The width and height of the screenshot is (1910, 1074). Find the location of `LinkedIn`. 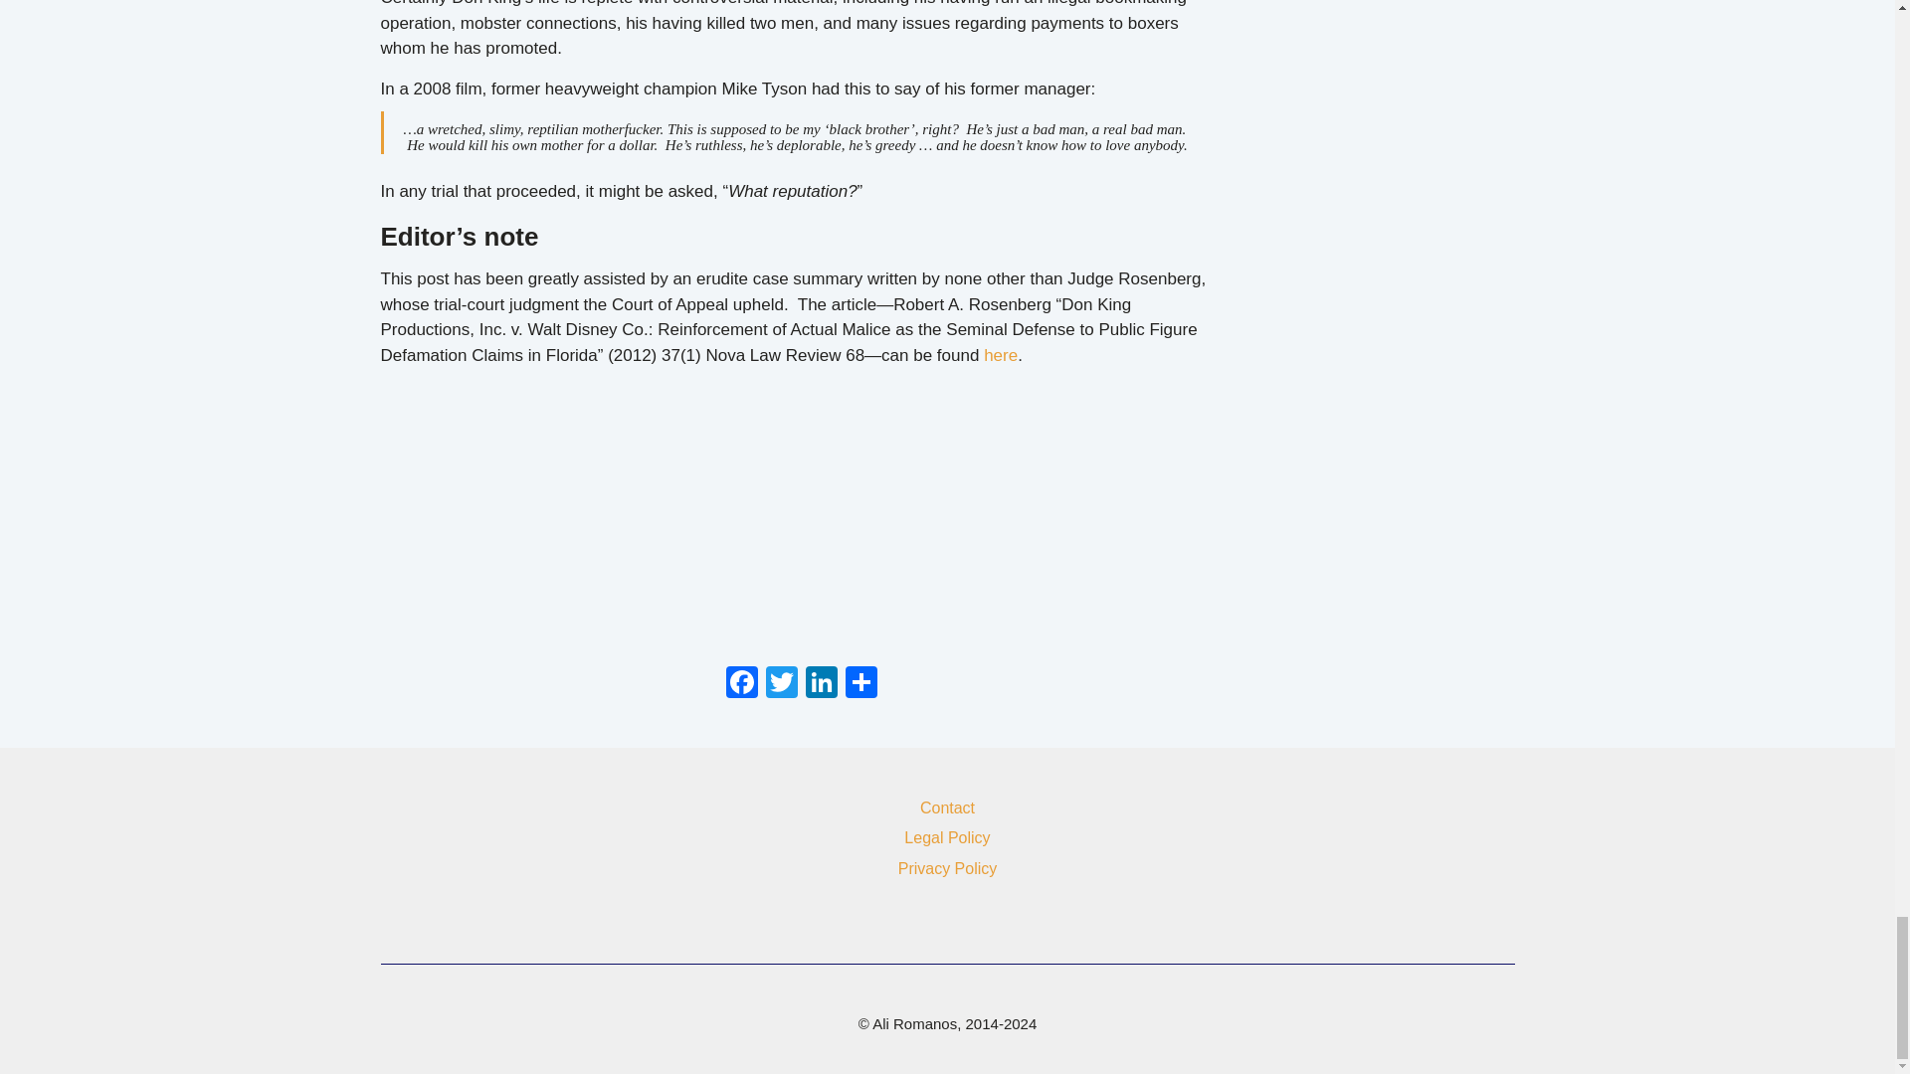

LinkedIn is located at coordinates (822, 686).